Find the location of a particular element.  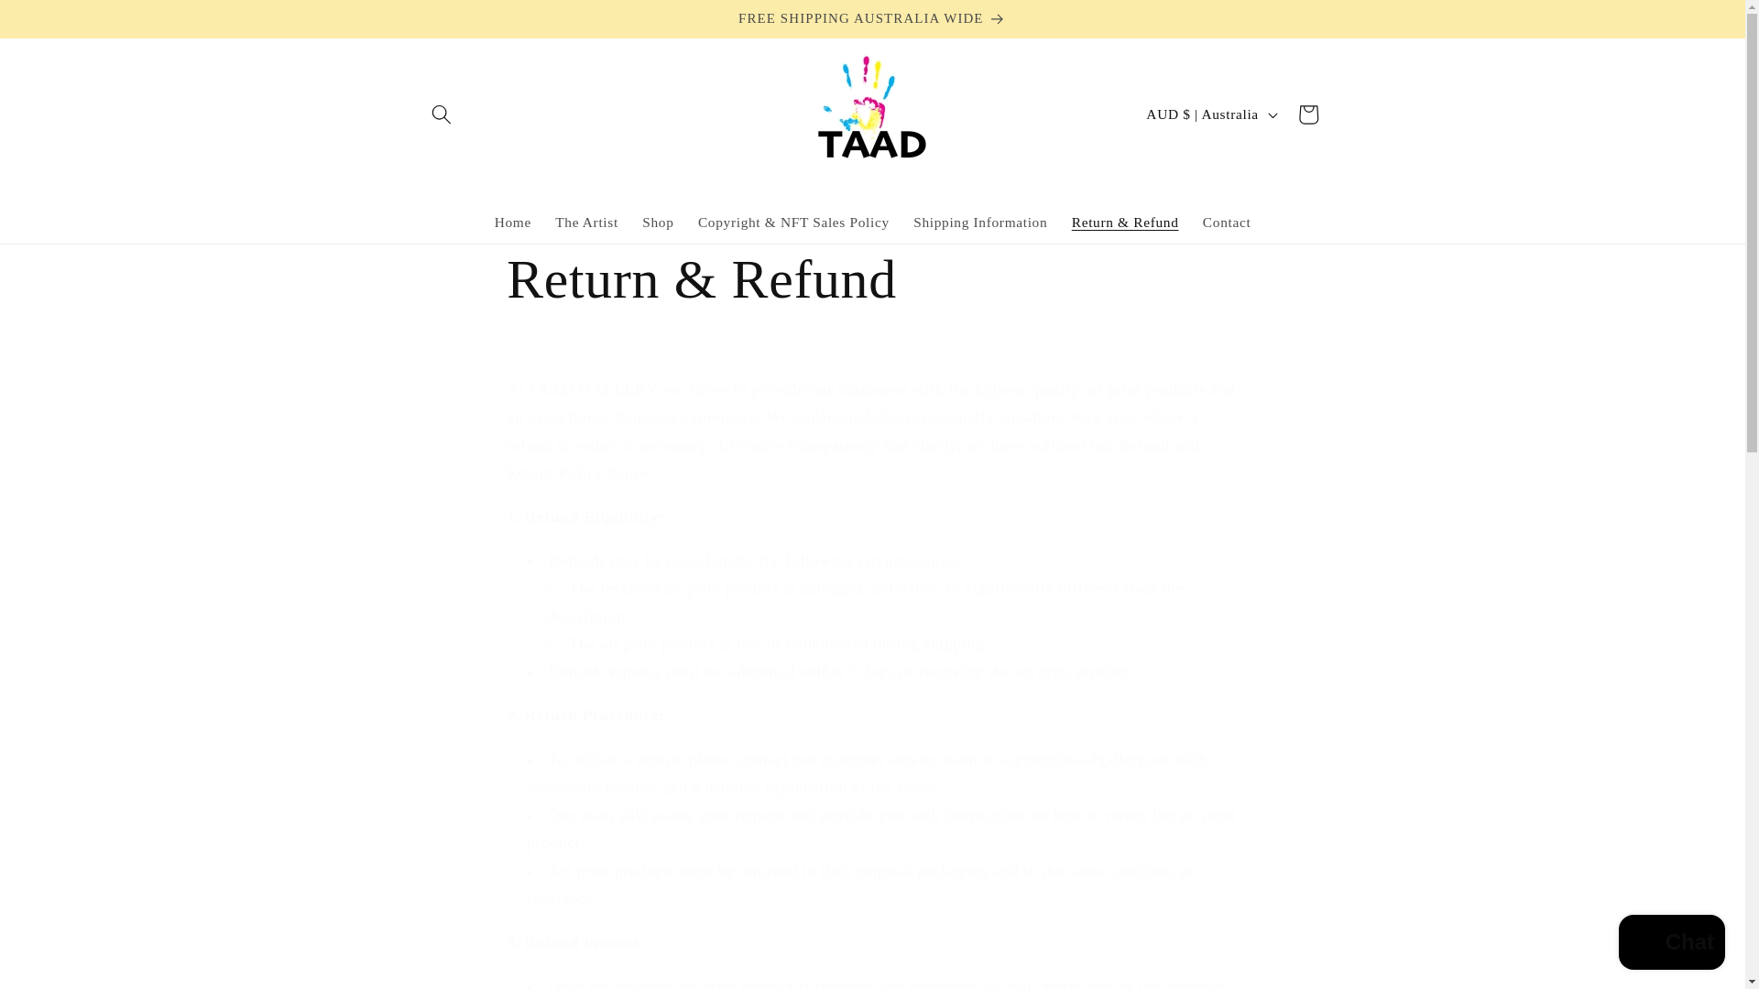

Contact is located at coordinates (1226, 222).